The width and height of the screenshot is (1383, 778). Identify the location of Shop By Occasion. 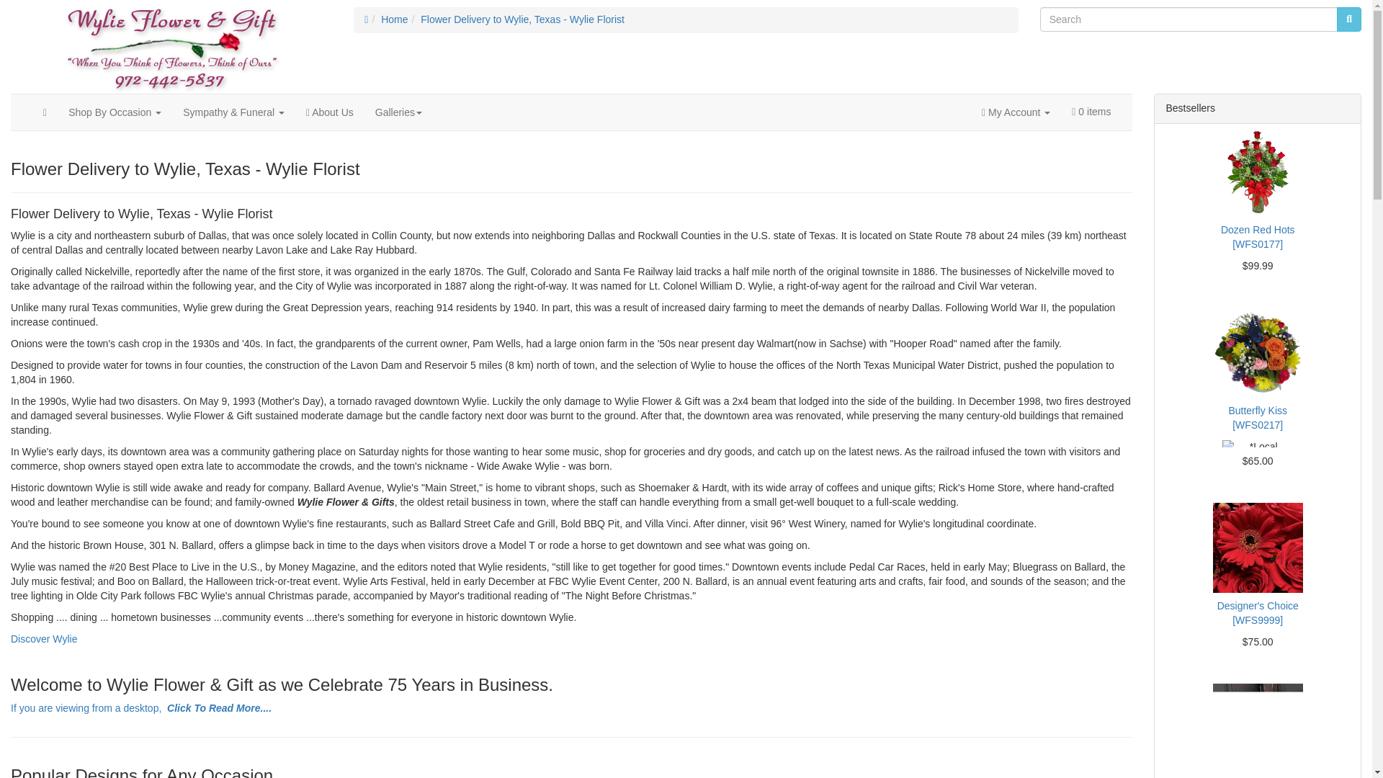
(115, 112).